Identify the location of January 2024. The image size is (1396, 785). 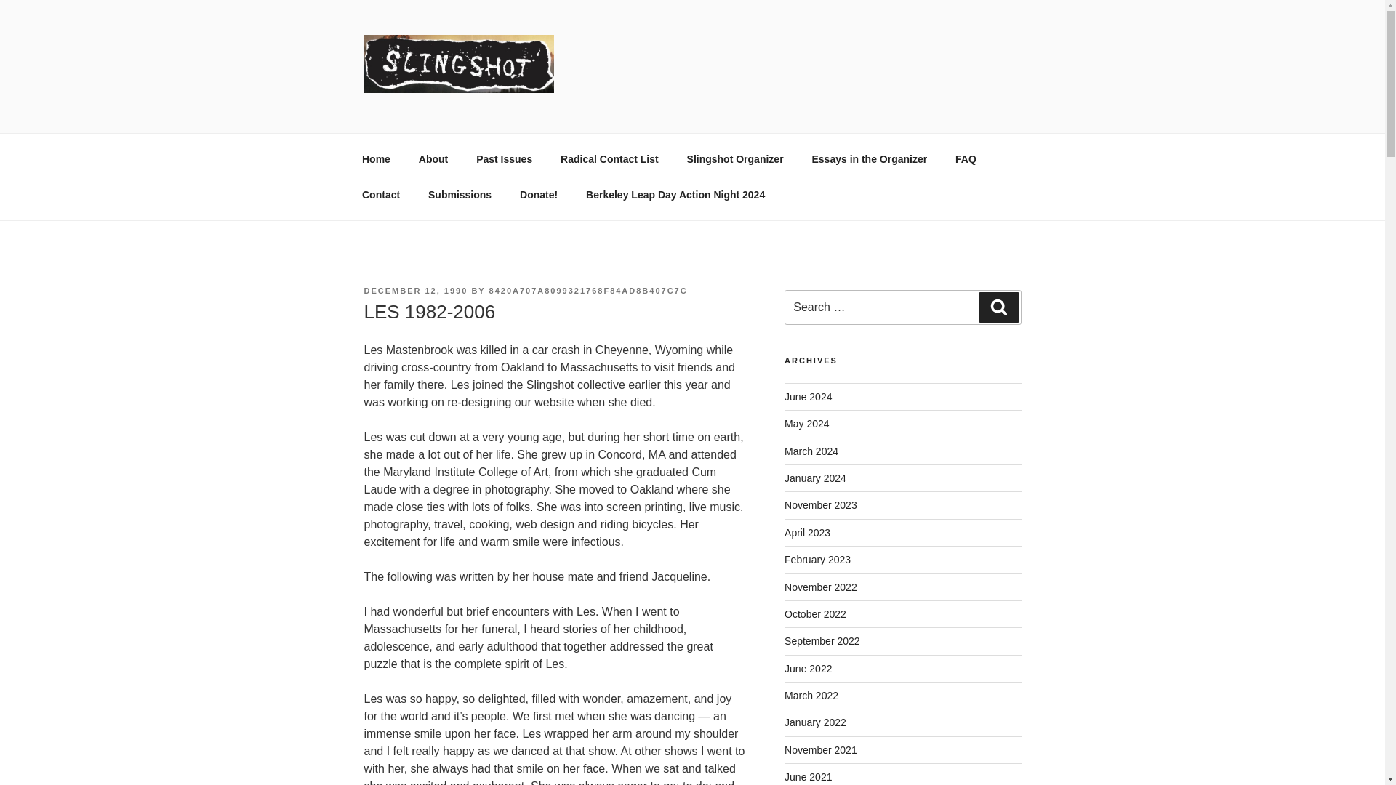
(815, 478).